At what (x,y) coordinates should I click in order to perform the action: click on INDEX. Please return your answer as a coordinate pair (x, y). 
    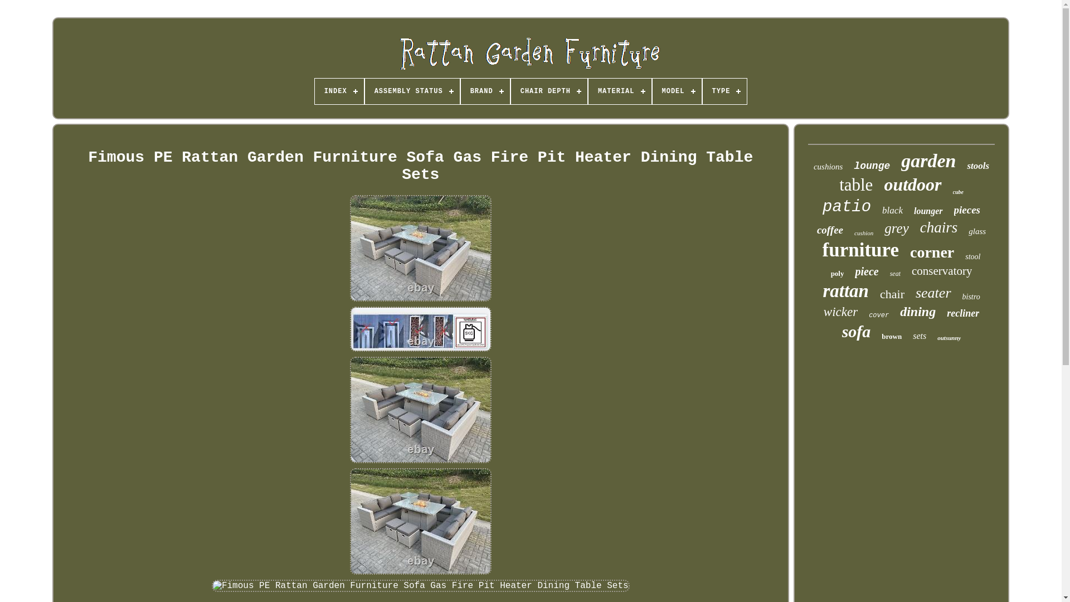
    Looking at the image, I should click on (339, 91).